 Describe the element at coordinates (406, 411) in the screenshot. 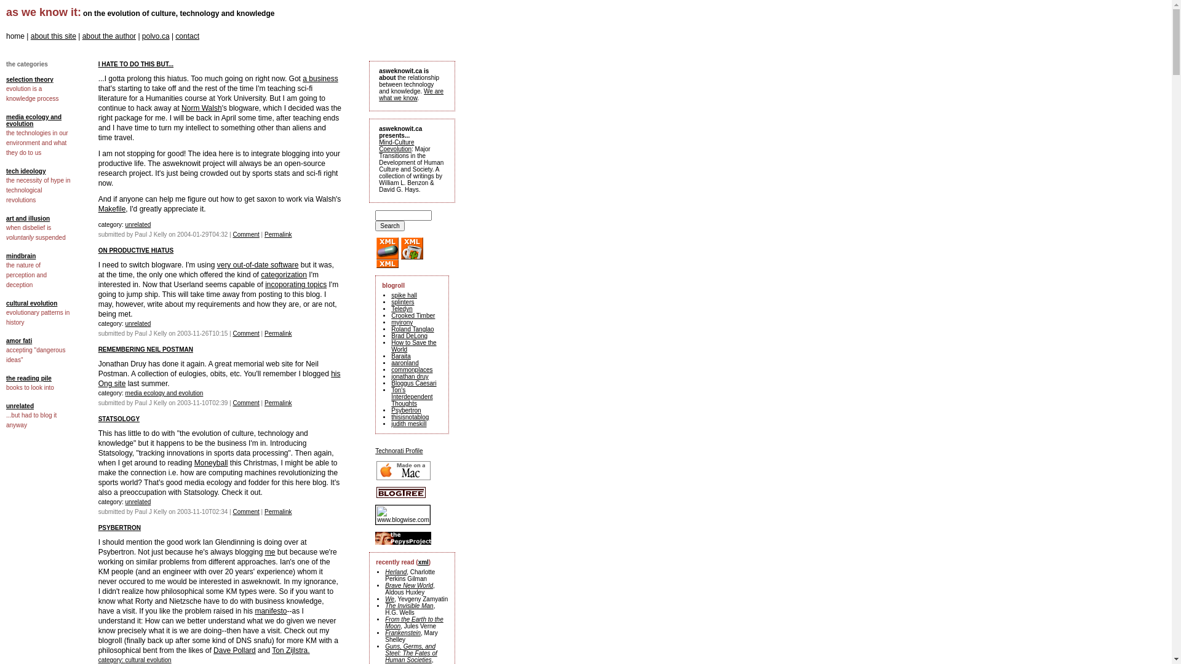

I see `Psybertron` at that location.